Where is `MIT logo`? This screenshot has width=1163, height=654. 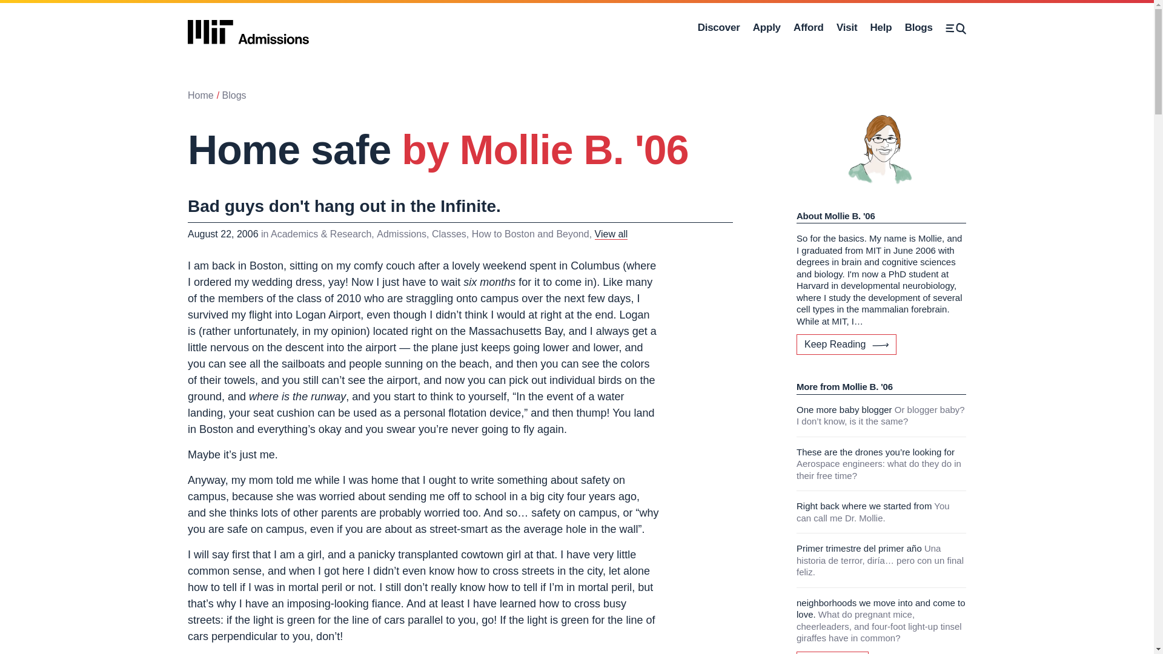 MIT logo is located at coordinates (248, 32).